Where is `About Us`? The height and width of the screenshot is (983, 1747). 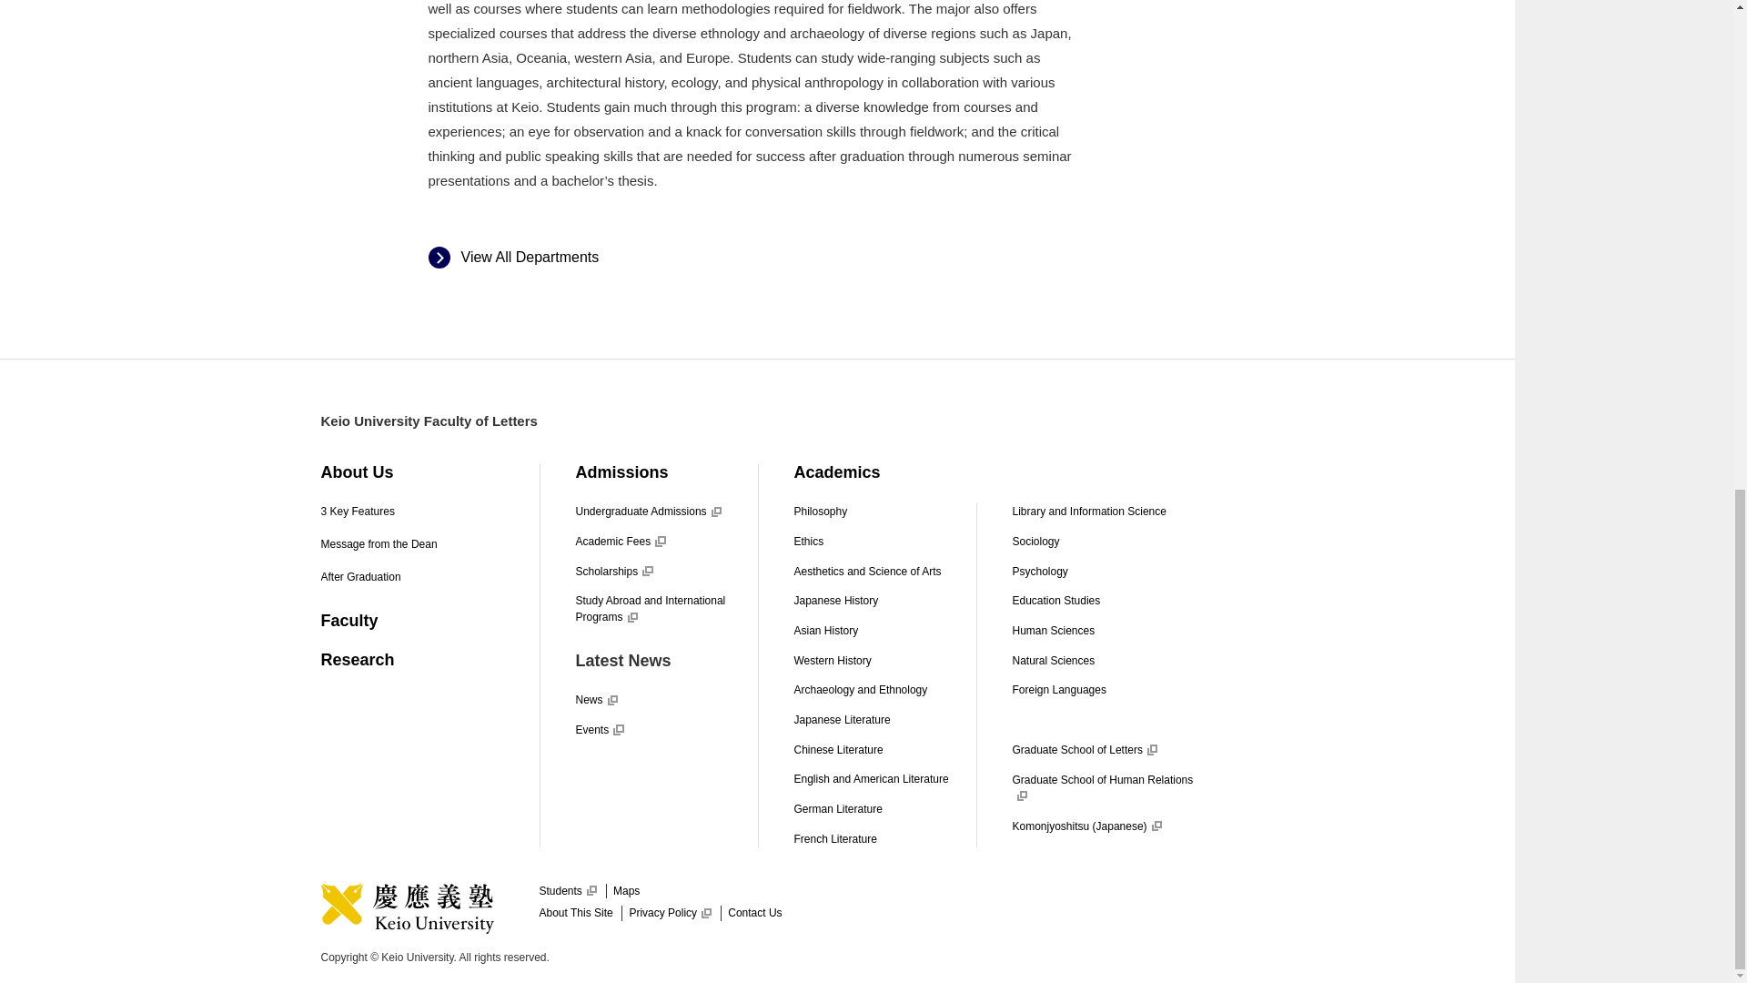
About Us is located at coordinates (357, 471).